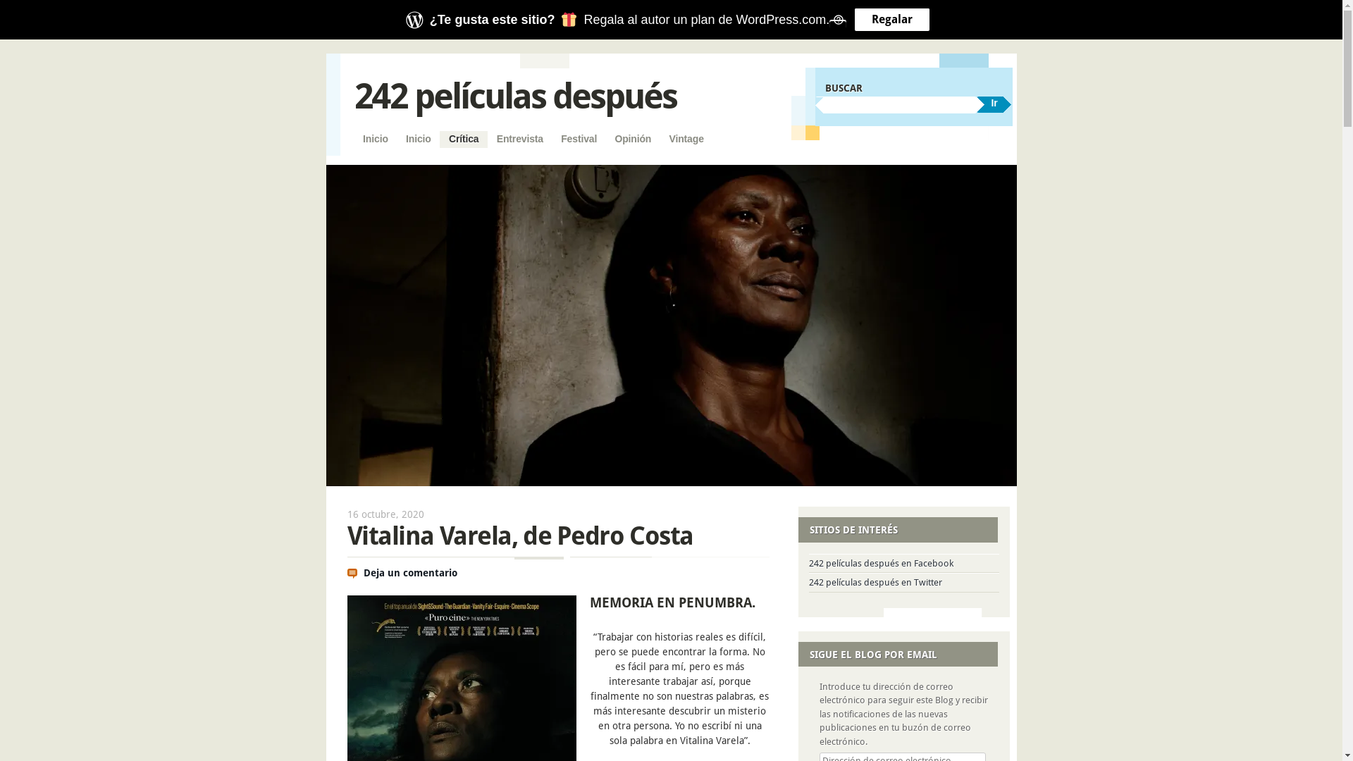 Image resolution: width=1353 pixels, height=761 pixels. Describe the element at coordinates (375, 140) in the screenshot. I see `Inicio` at that location.